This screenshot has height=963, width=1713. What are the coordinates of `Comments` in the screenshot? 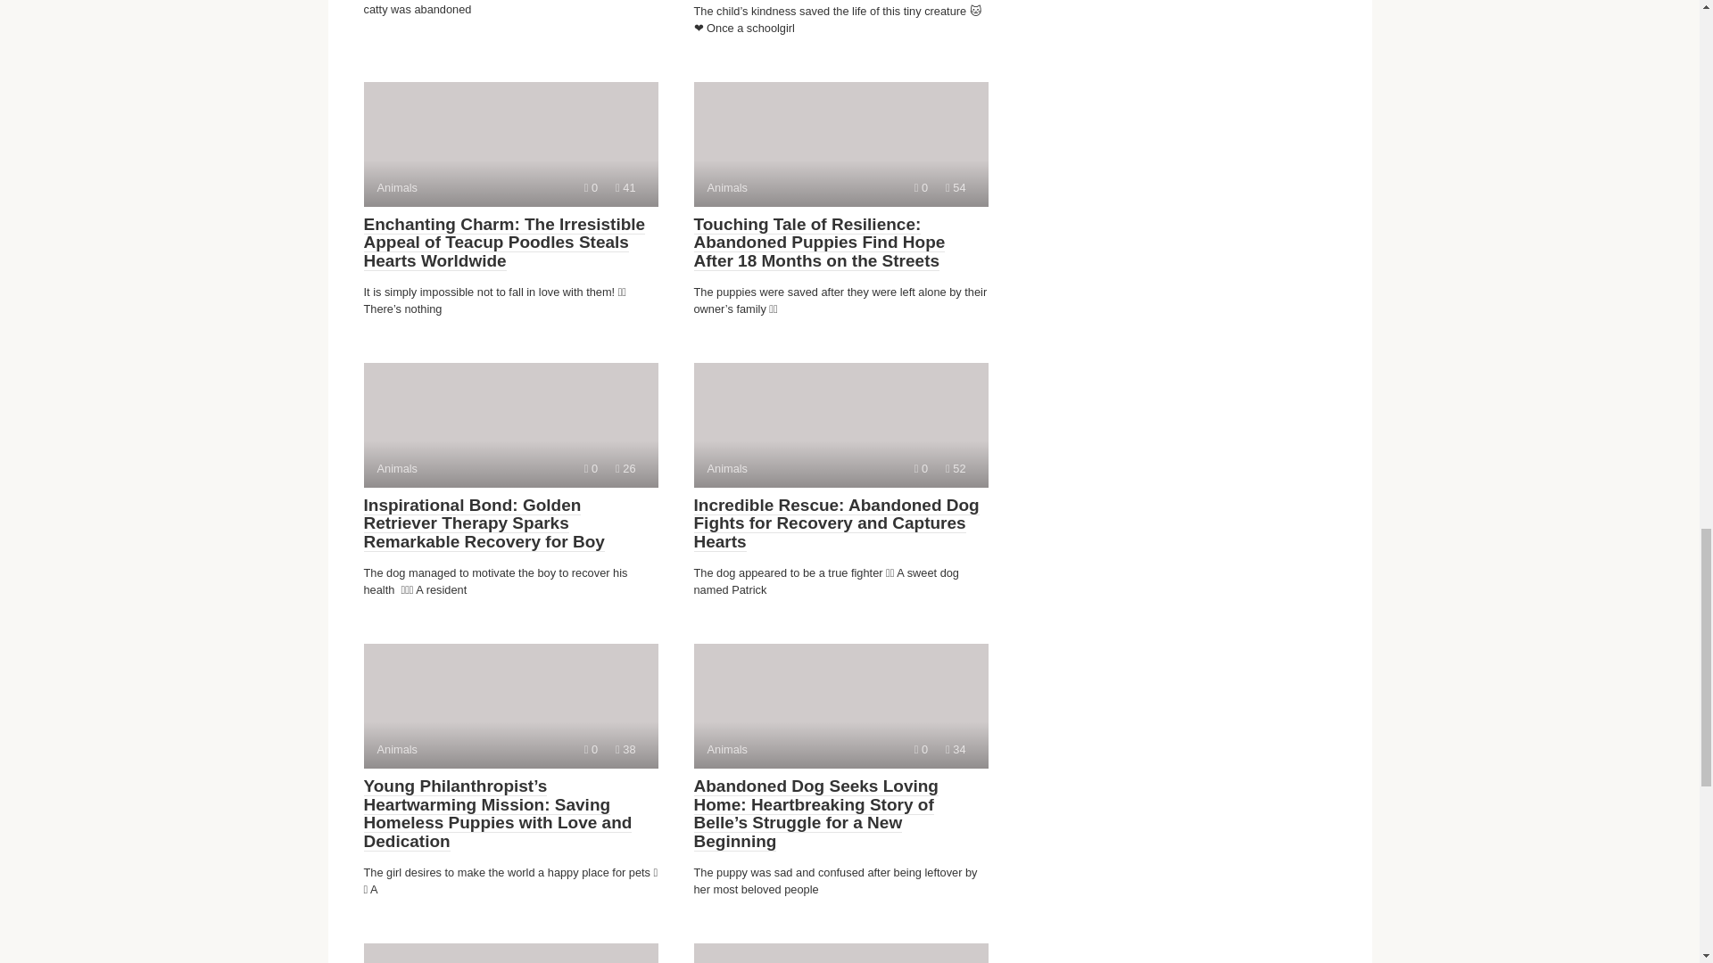 It's located at (840, 706).